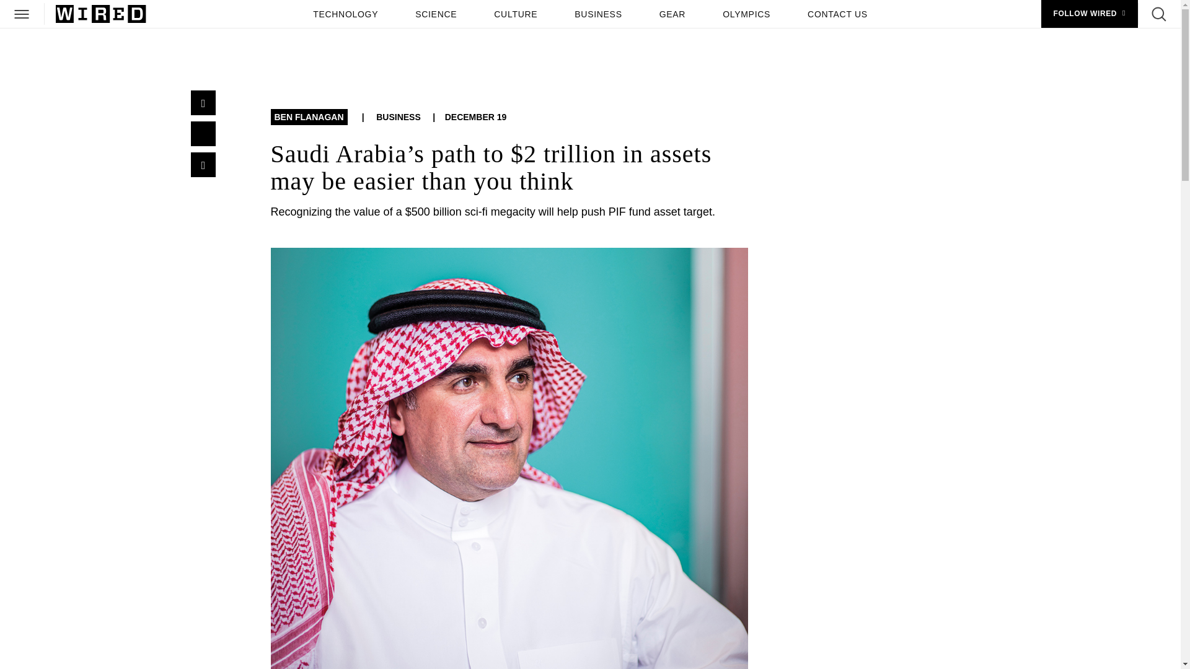 This screenshot has height=669, width=1190. What do you see at coordinates (598, 14) in the screenshot?
I see `BUSINESS` at bounding box center [598, 14].